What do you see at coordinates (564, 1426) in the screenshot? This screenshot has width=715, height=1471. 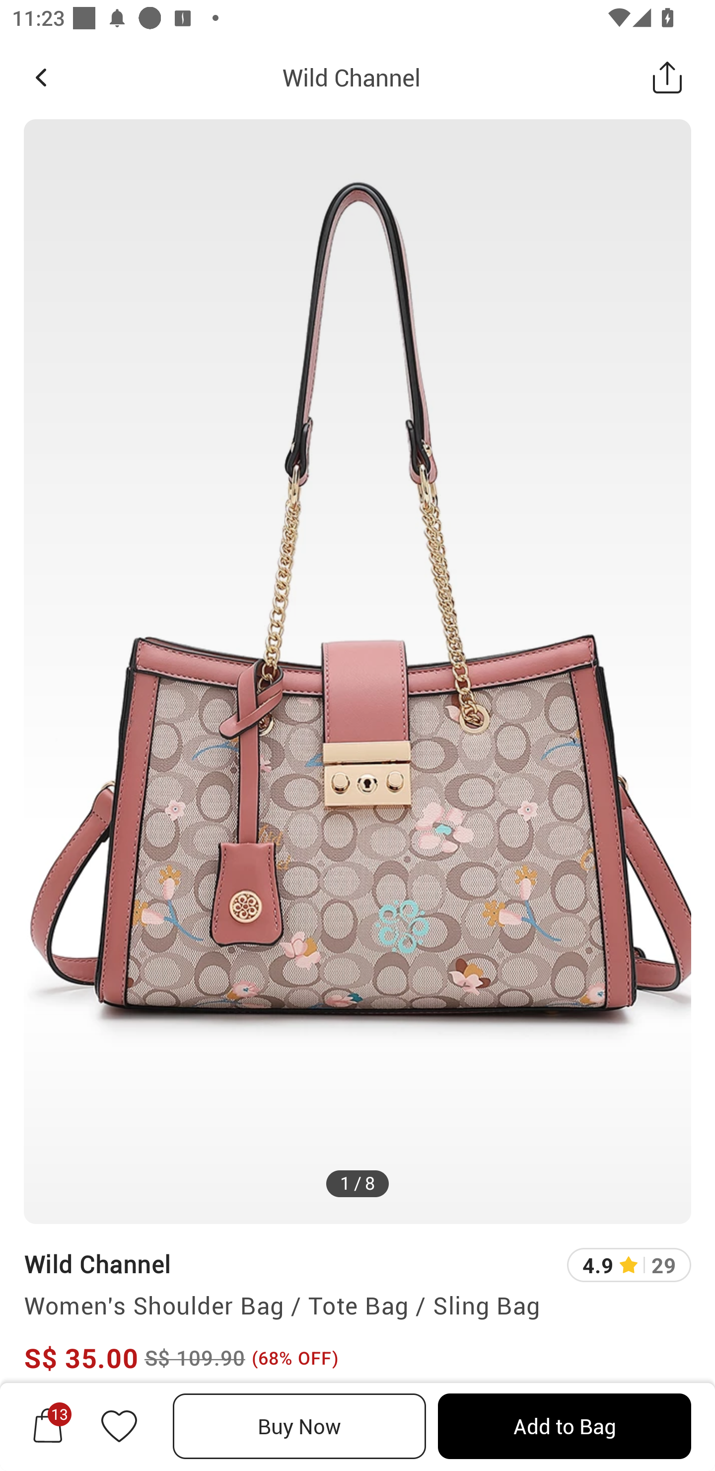 I see `Add to Bag` at bounding box center [564, 1426].